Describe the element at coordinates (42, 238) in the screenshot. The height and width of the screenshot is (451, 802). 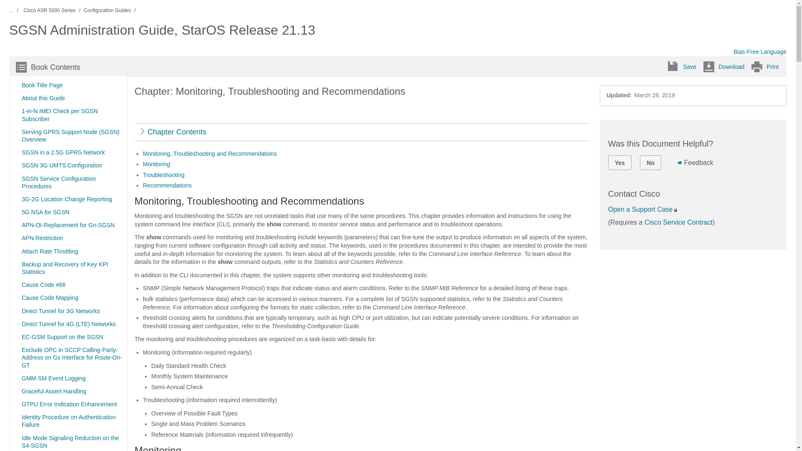
I see `APN Restriction` at that location.